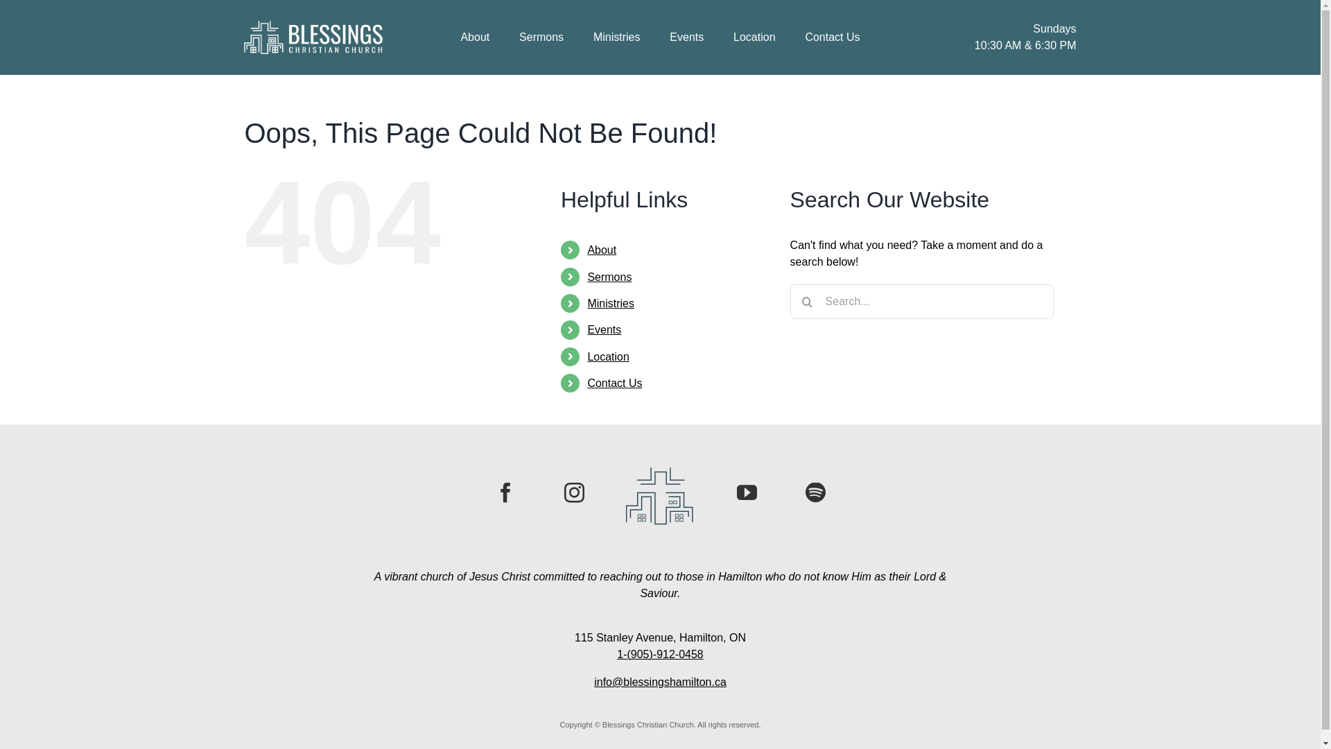 The width and height of the screenshot is (1331, 749). Describe the element at coordinates (832, 37) in the screenshot. I see `Contact Us` at that location.